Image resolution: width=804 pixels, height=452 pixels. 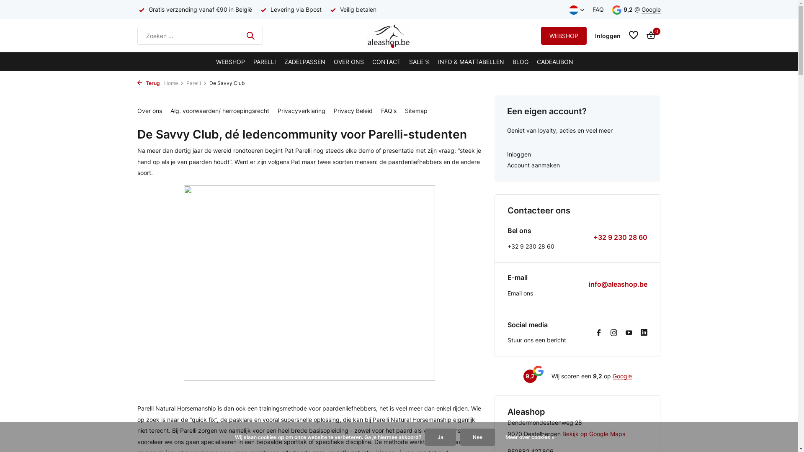 What do you see at coordinates (649, 36) in the screenshot?
I see `0` at bounding box center [649, 36].